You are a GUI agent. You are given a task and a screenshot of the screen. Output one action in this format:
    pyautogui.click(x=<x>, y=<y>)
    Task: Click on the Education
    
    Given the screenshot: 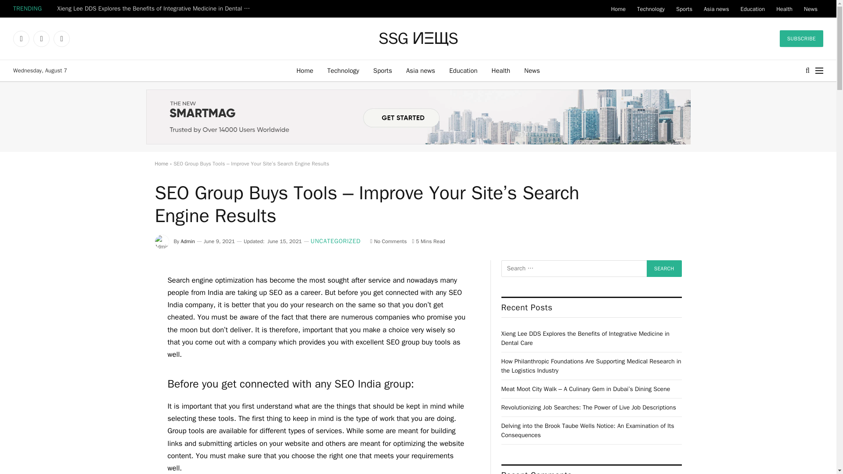 What is the action you would take?
    pyautogui.click(x=463, y=70)
    